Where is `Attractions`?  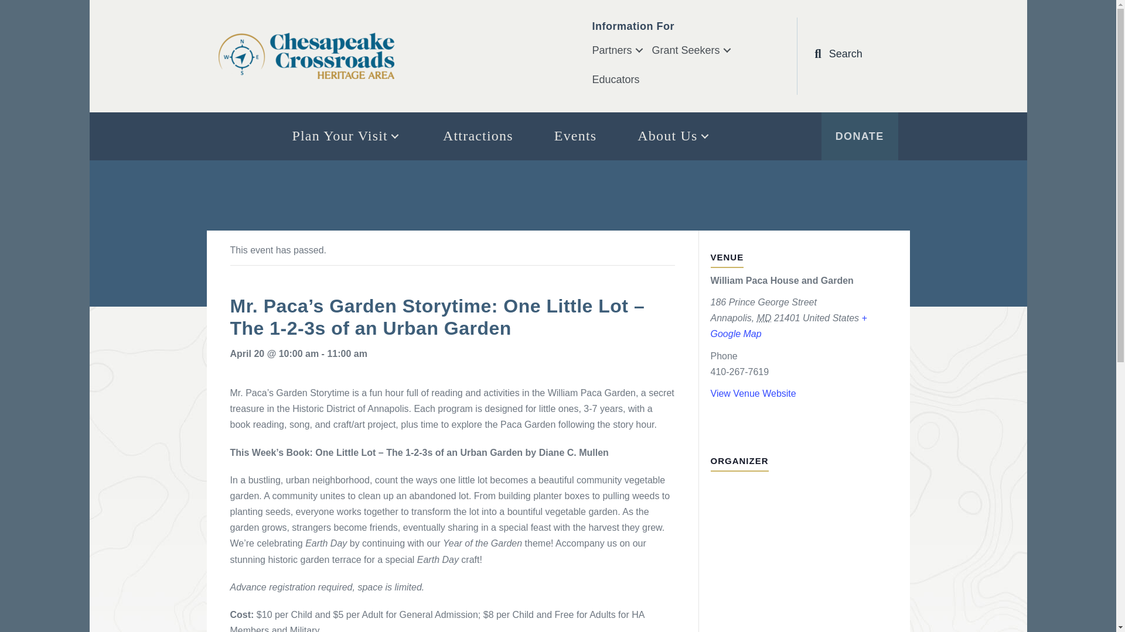 Attractions is located at coordinates (478, 136).